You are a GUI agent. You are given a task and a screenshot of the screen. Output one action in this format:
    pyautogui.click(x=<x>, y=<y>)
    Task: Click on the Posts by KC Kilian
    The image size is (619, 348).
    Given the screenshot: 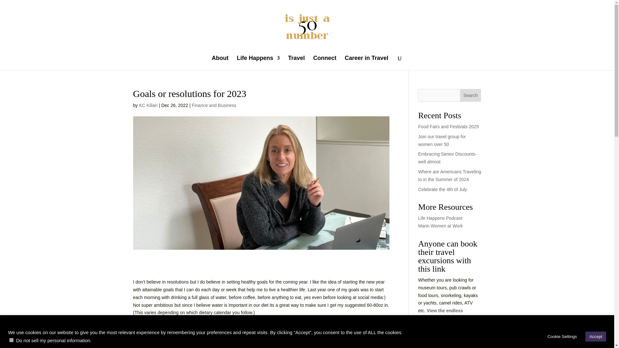 What is the action you would take?
    pyautogui.click(x=148, y=105)
    